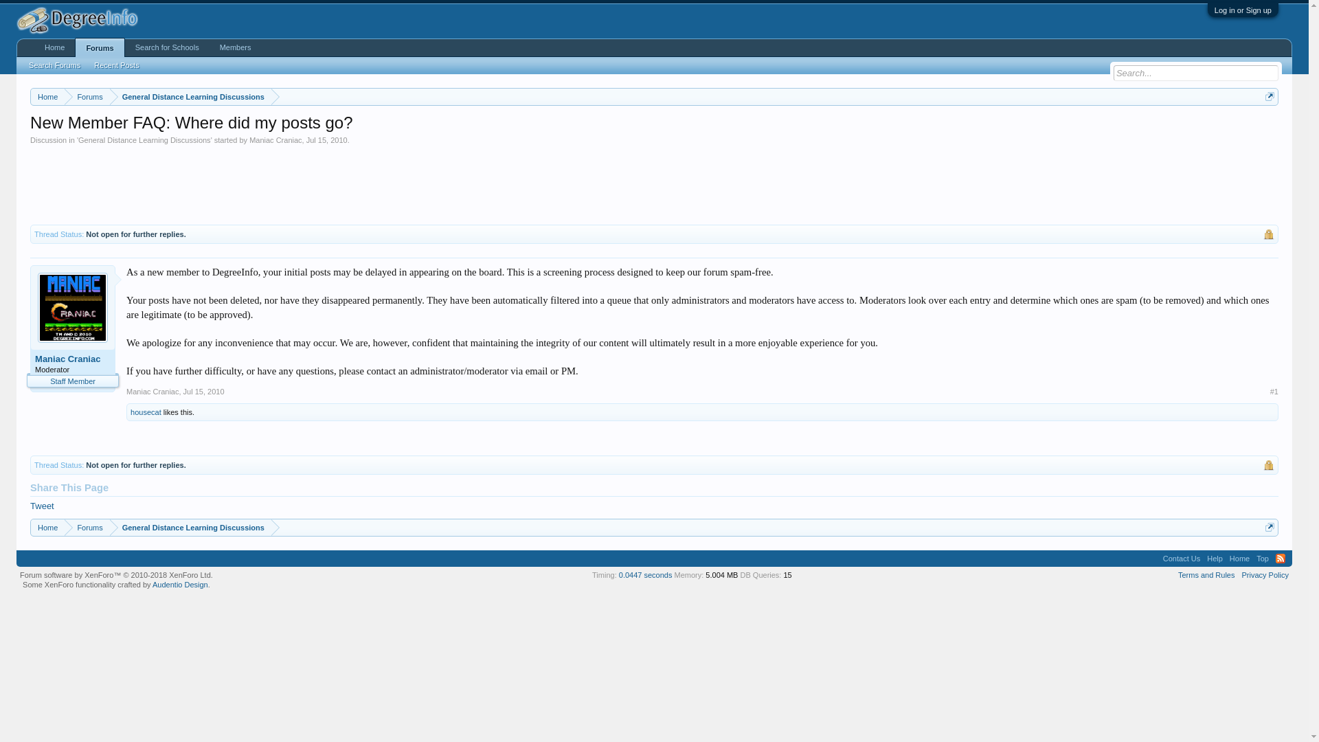 This screenshot has width=1319, height=742. What do you see at coordinates (146, 412) in the screenshot?
I see `housecat` at bounding box center [146, 412].